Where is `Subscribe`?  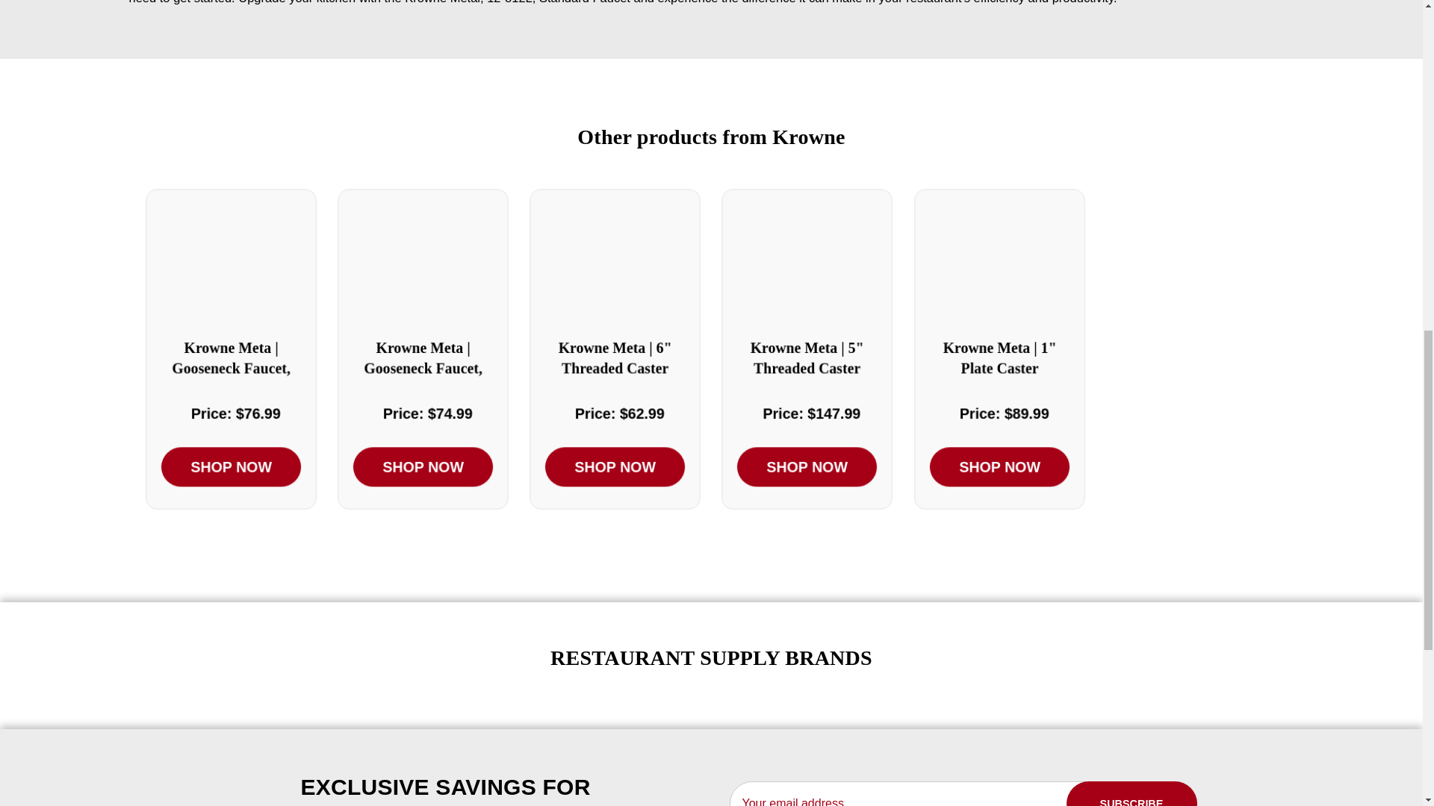 Subscribe is located at coordinates (1132, 793).